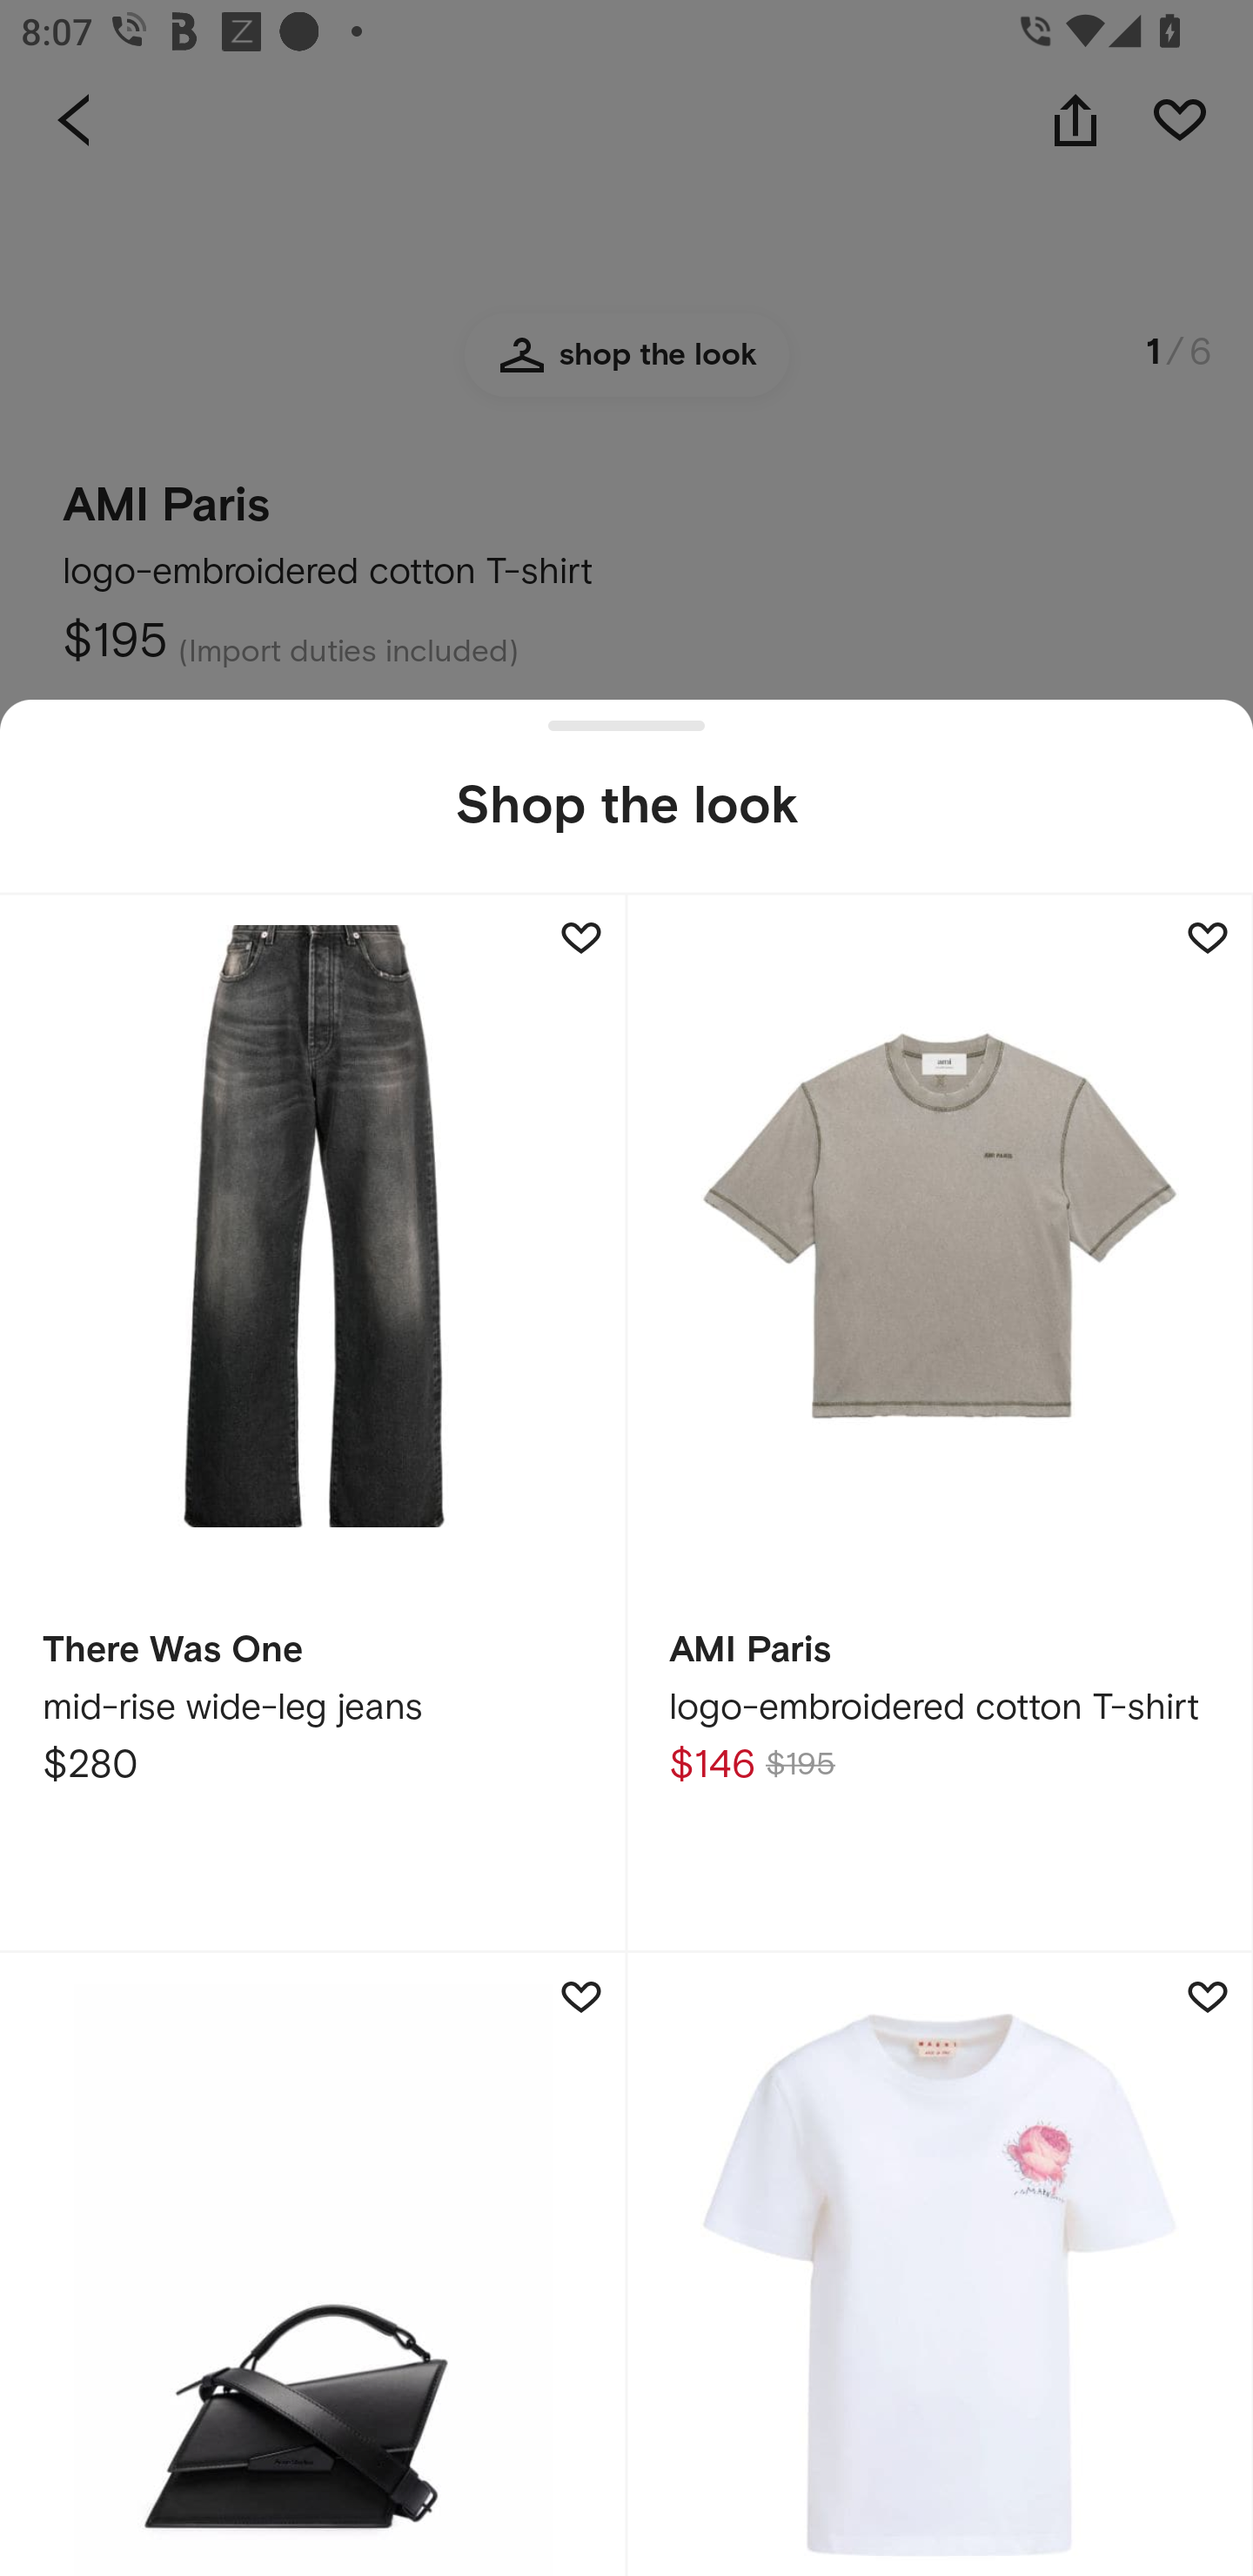 The image size is (1253, 2576). What do you see at coordinates (313, 1422) in the screenshot?
I see `There Was One mid-rise wide-leg jeans $280` at bounding box center [313, 1422].